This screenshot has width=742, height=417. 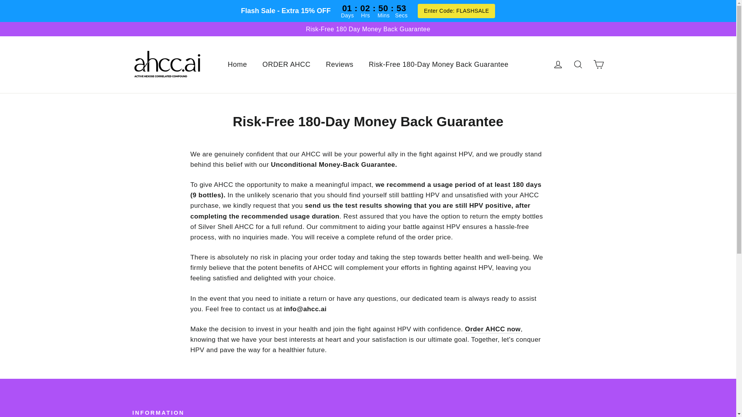 What do you see at coordinates (598, 64) in the screenshot?
I see `Enter Code: FLASHSALE` at bounding box center [598, 64].